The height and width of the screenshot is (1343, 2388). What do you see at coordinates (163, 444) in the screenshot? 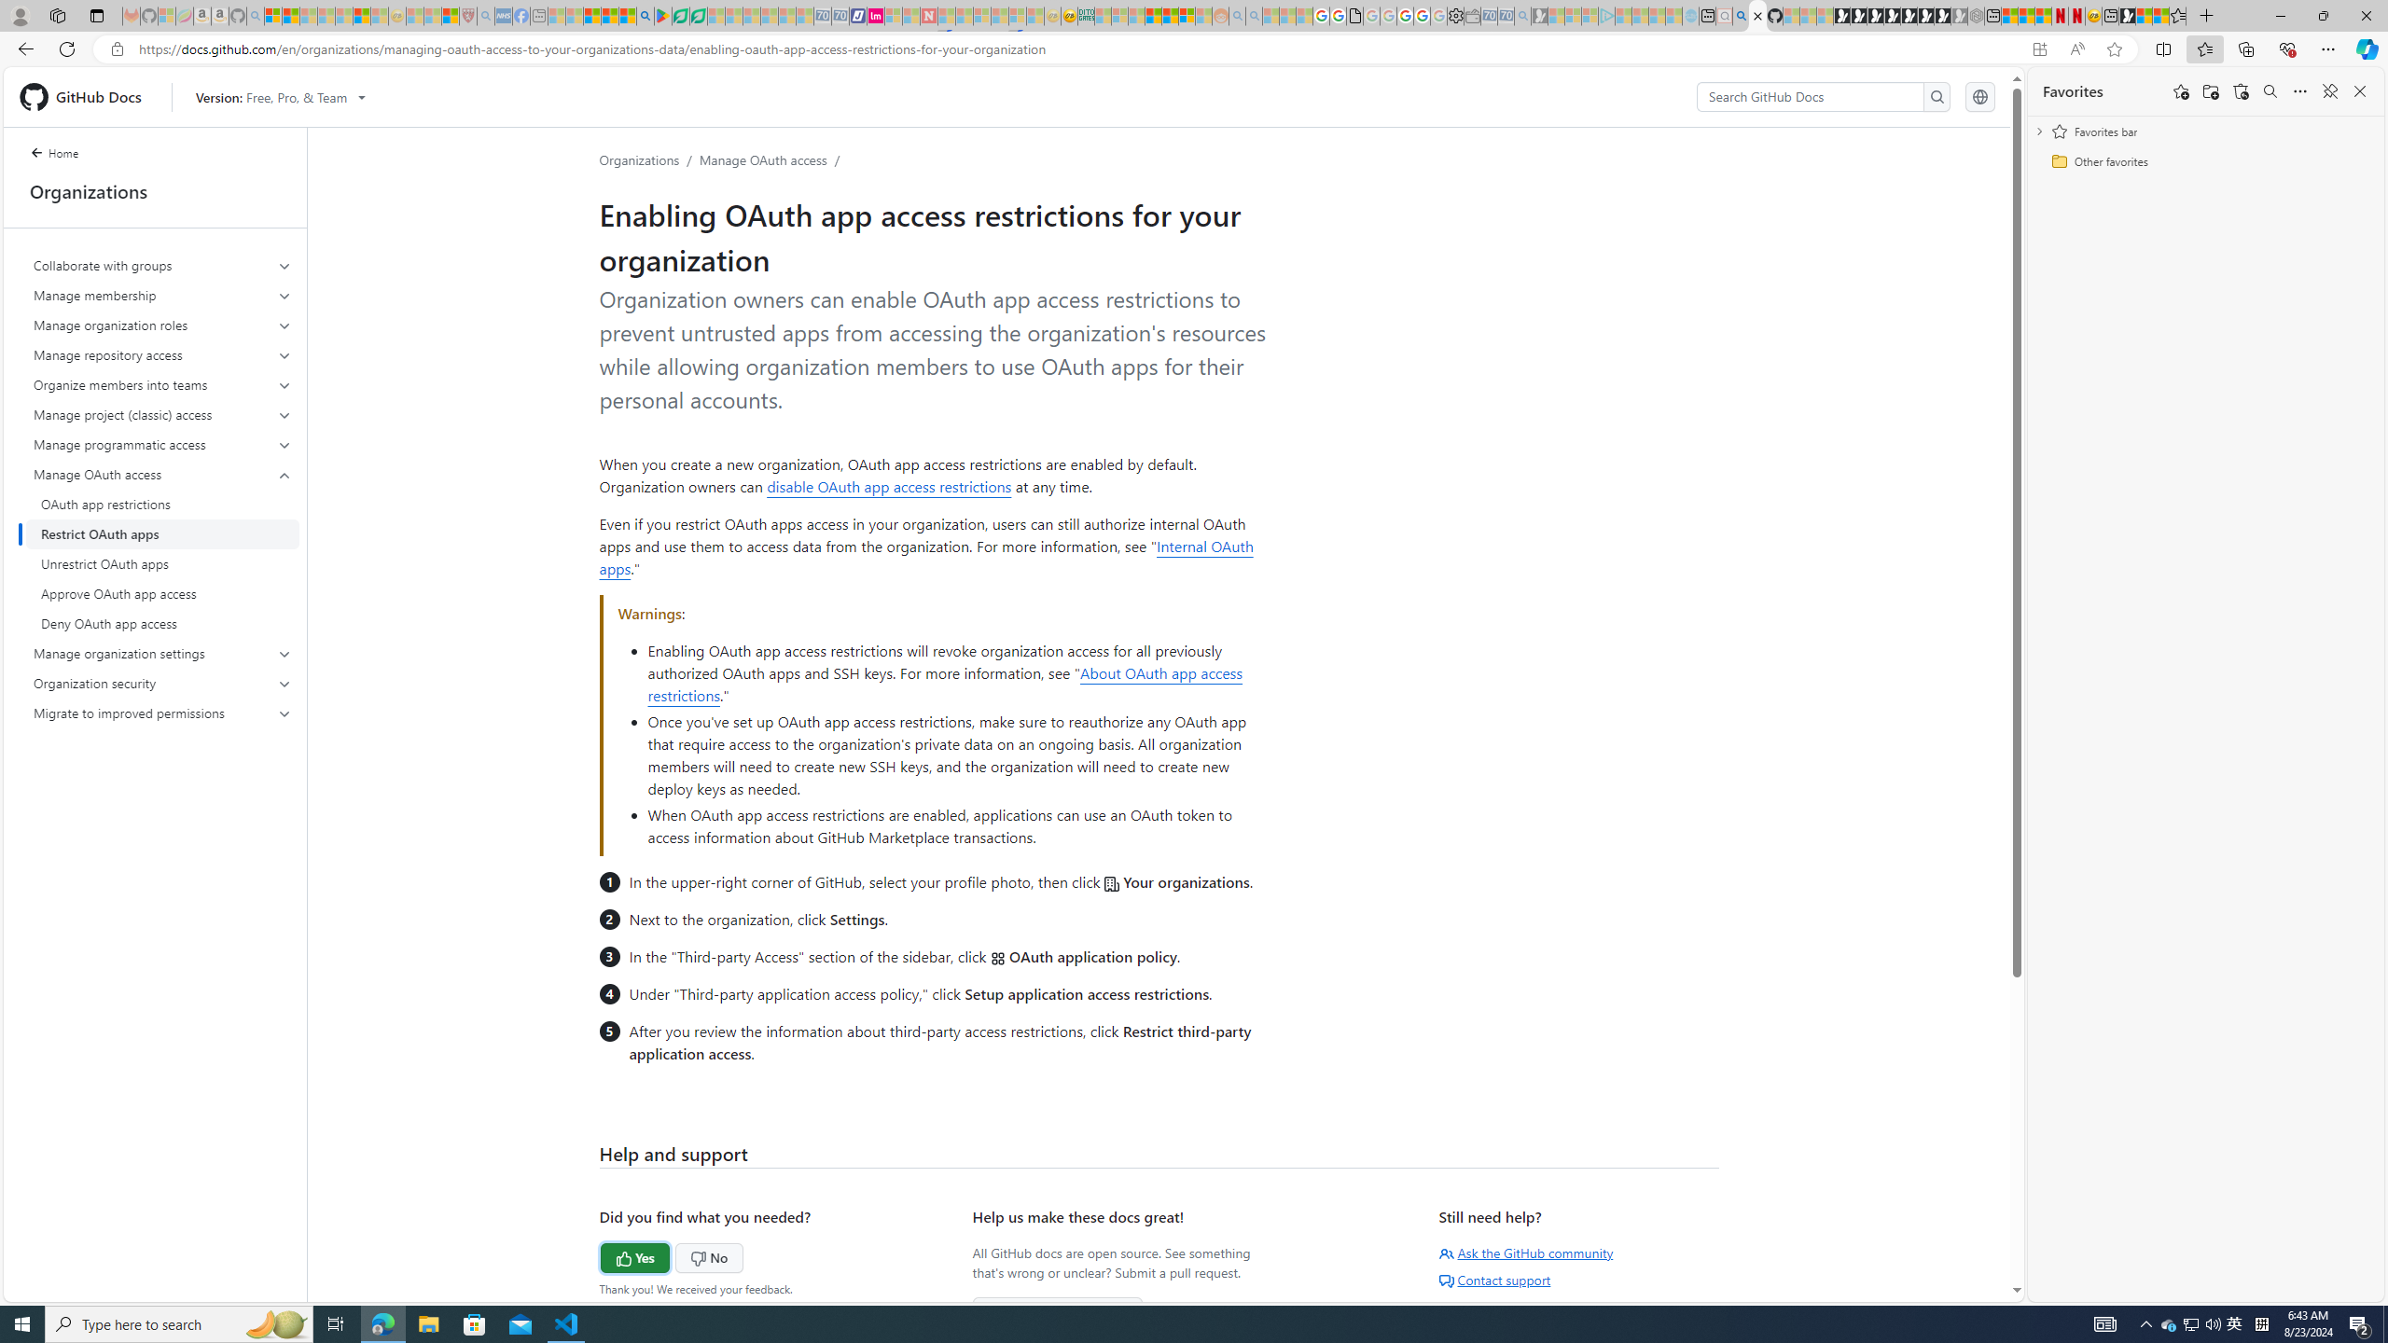
I see `Manage programmatic access` at bounding box center [163, 444].